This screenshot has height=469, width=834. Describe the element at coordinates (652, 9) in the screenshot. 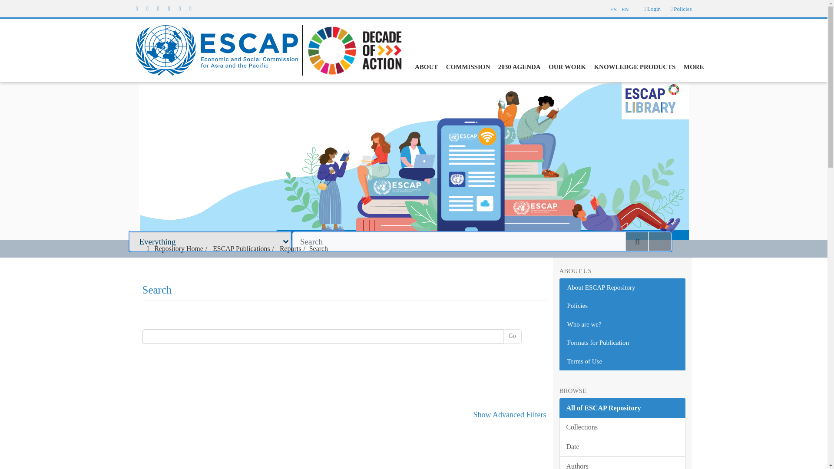

I see `Login` at that location.